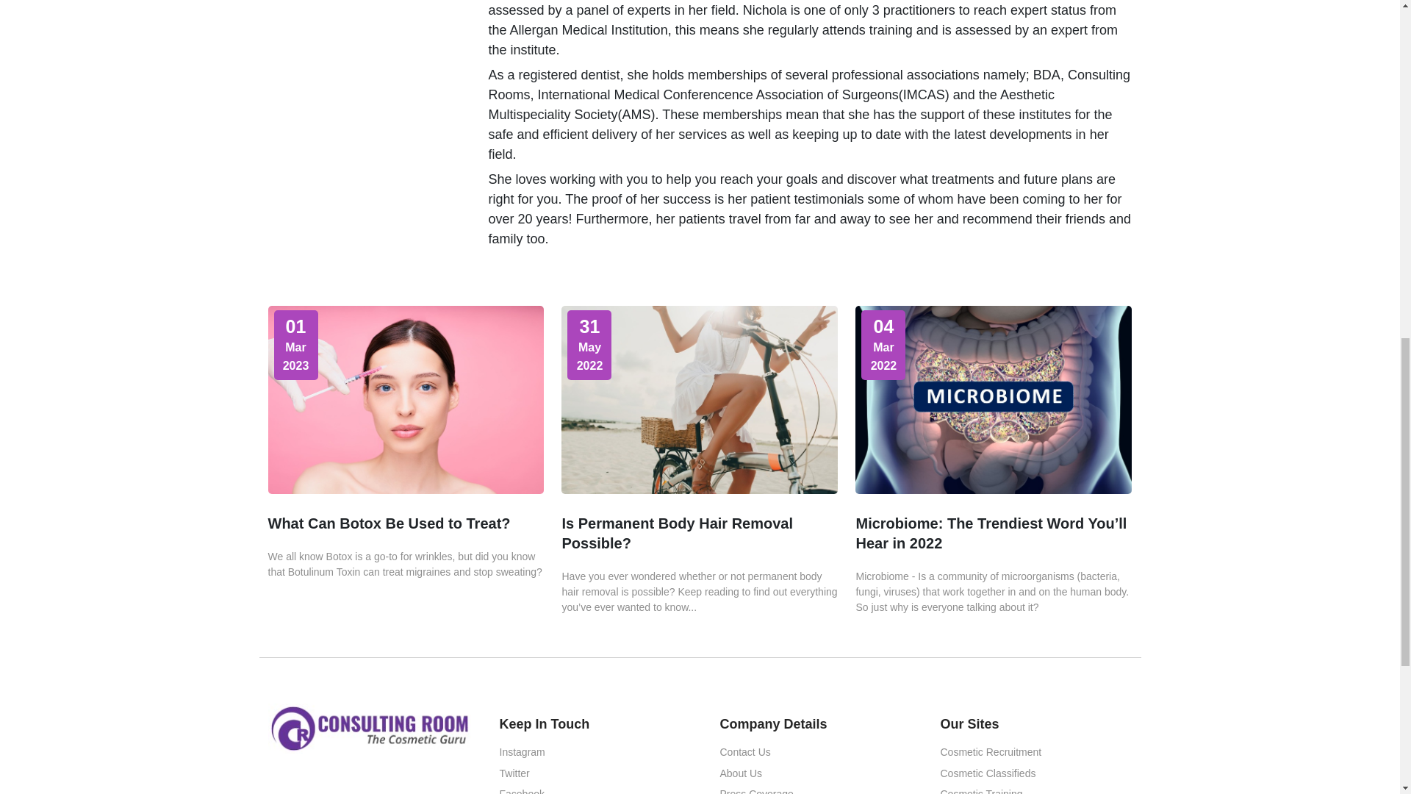  What do you see at coordinates (678, 534) in the screenshot?
I see `Is Permanent Body Hair Removal Possible?` at bounding box center [678, 534].